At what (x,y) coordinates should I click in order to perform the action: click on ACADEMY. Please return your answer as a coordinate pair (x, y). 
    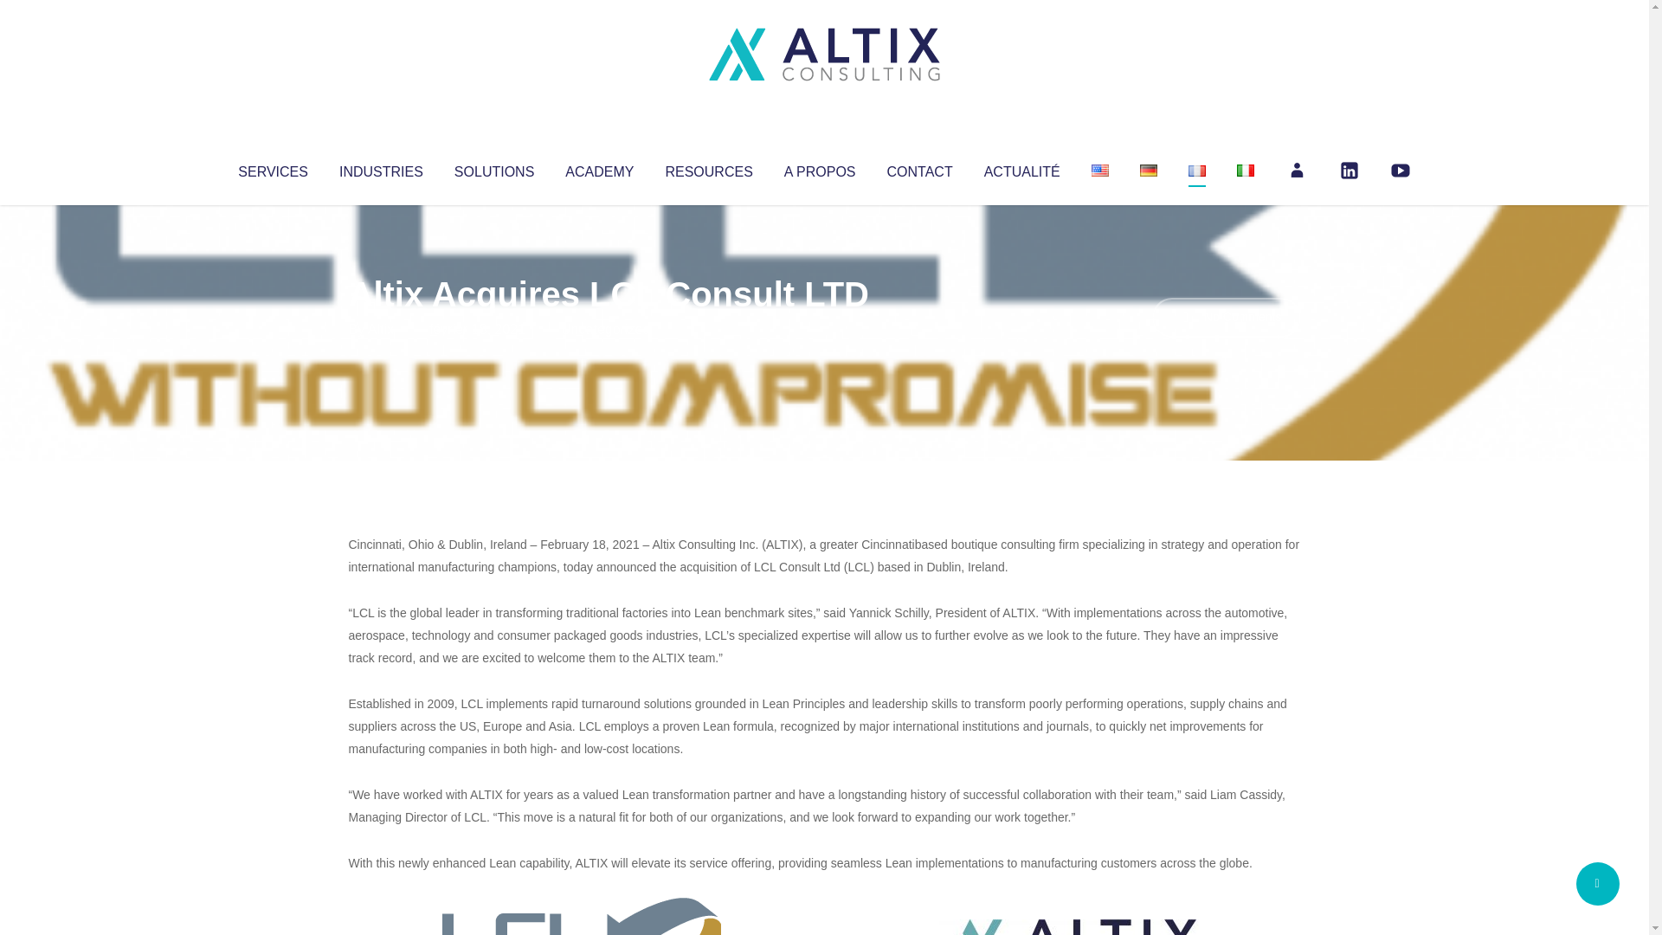
    Looking at the image, I should click on (599, 168).